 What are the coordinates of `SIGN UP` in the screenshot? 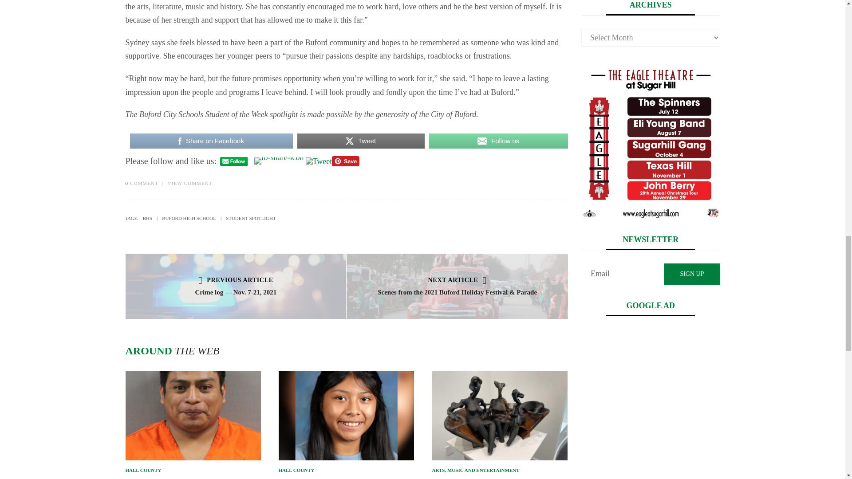 It's located at (691, 274).